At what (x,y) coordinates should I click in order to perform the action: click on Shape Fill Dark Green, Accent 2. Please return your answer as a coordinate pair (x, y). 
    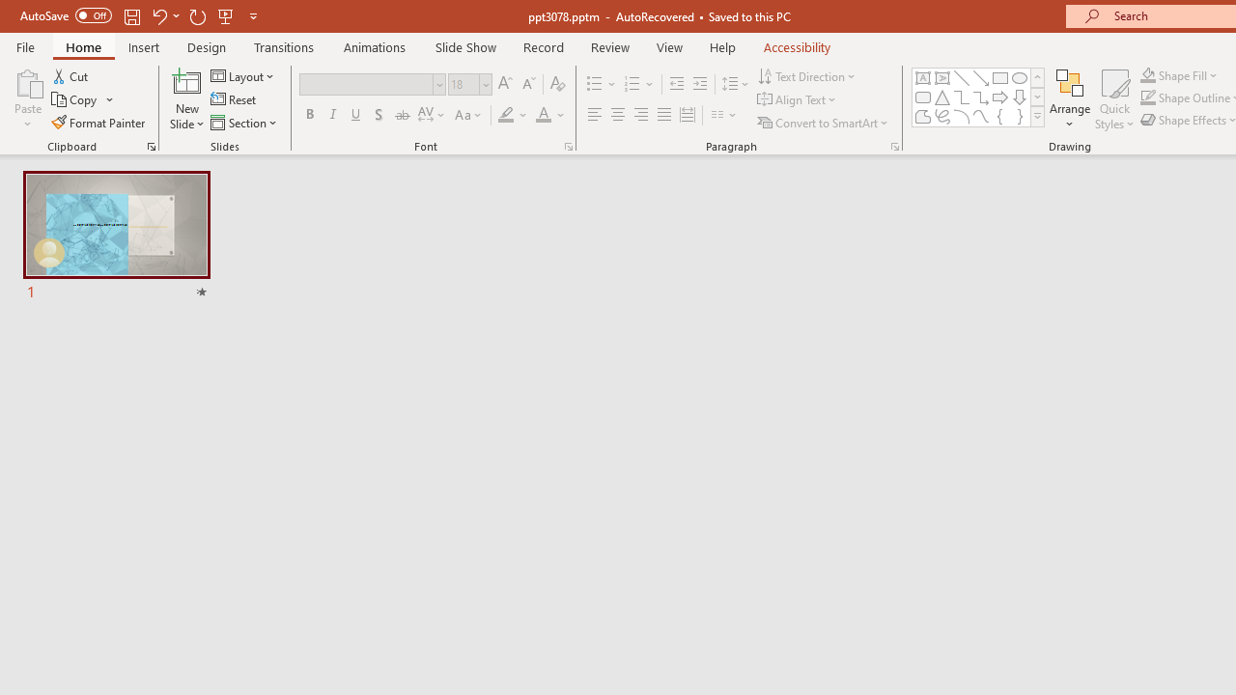
    Looking at the image, I should click on (1147, 75).